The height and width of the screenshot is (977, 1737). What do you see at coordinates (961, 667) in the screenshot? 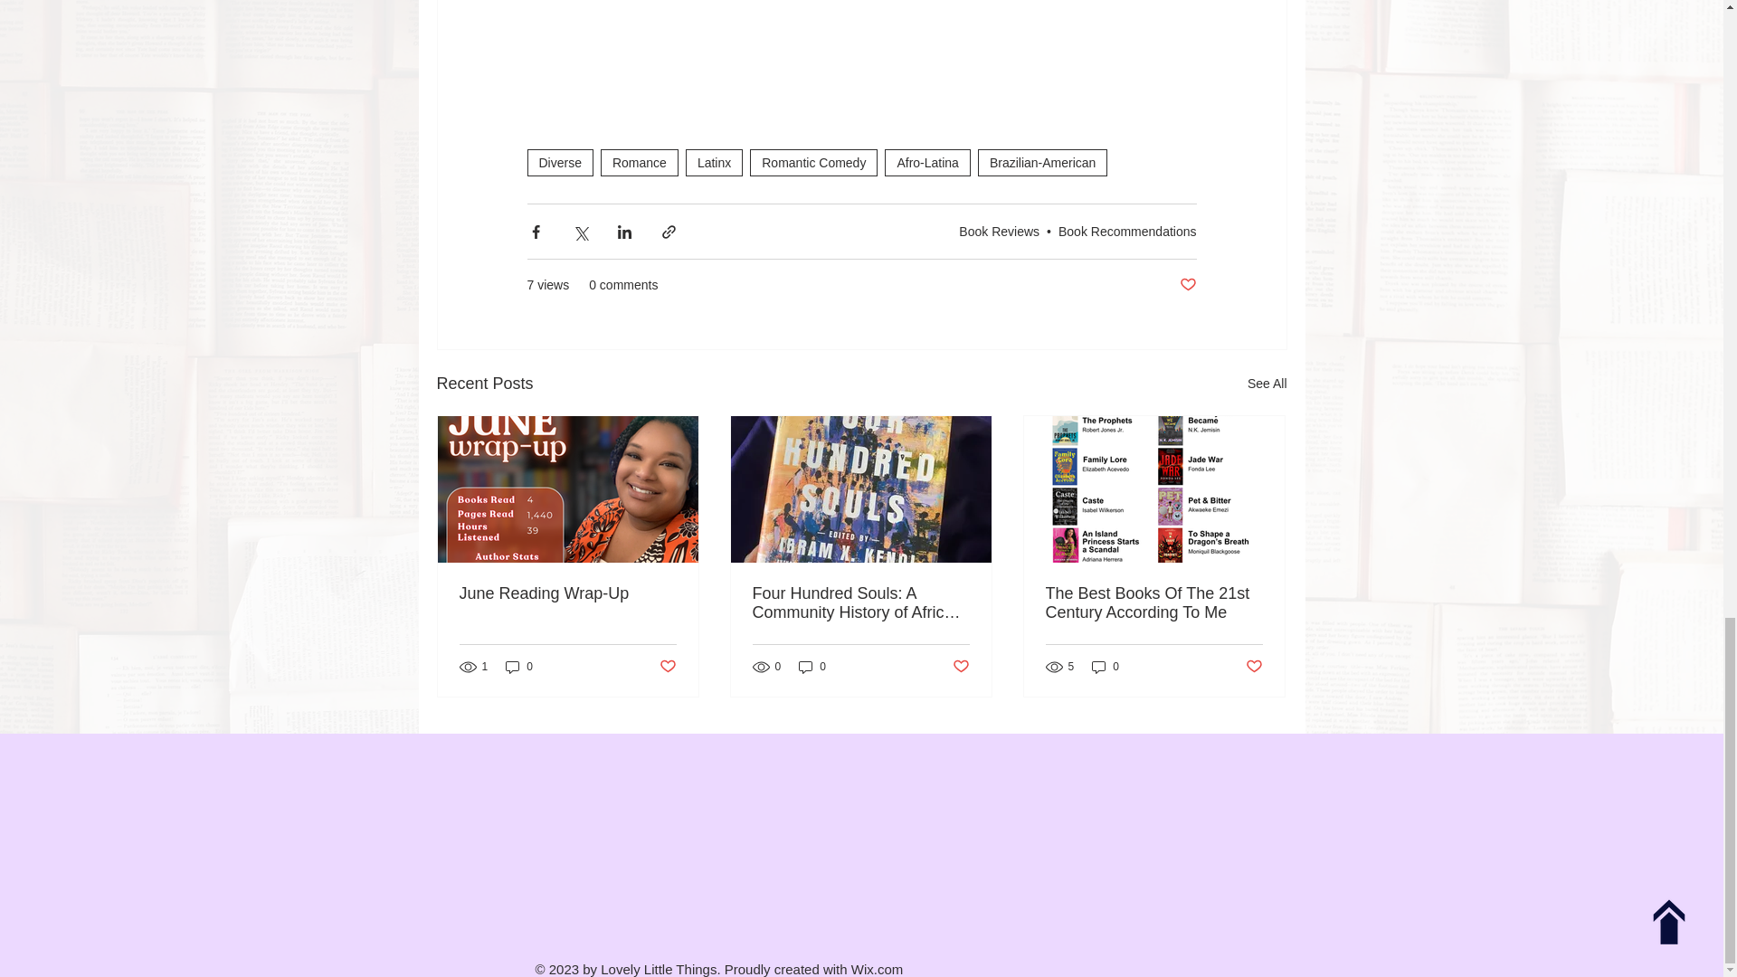
I see `Post not marked as liked` at bounding box center [961, 667].